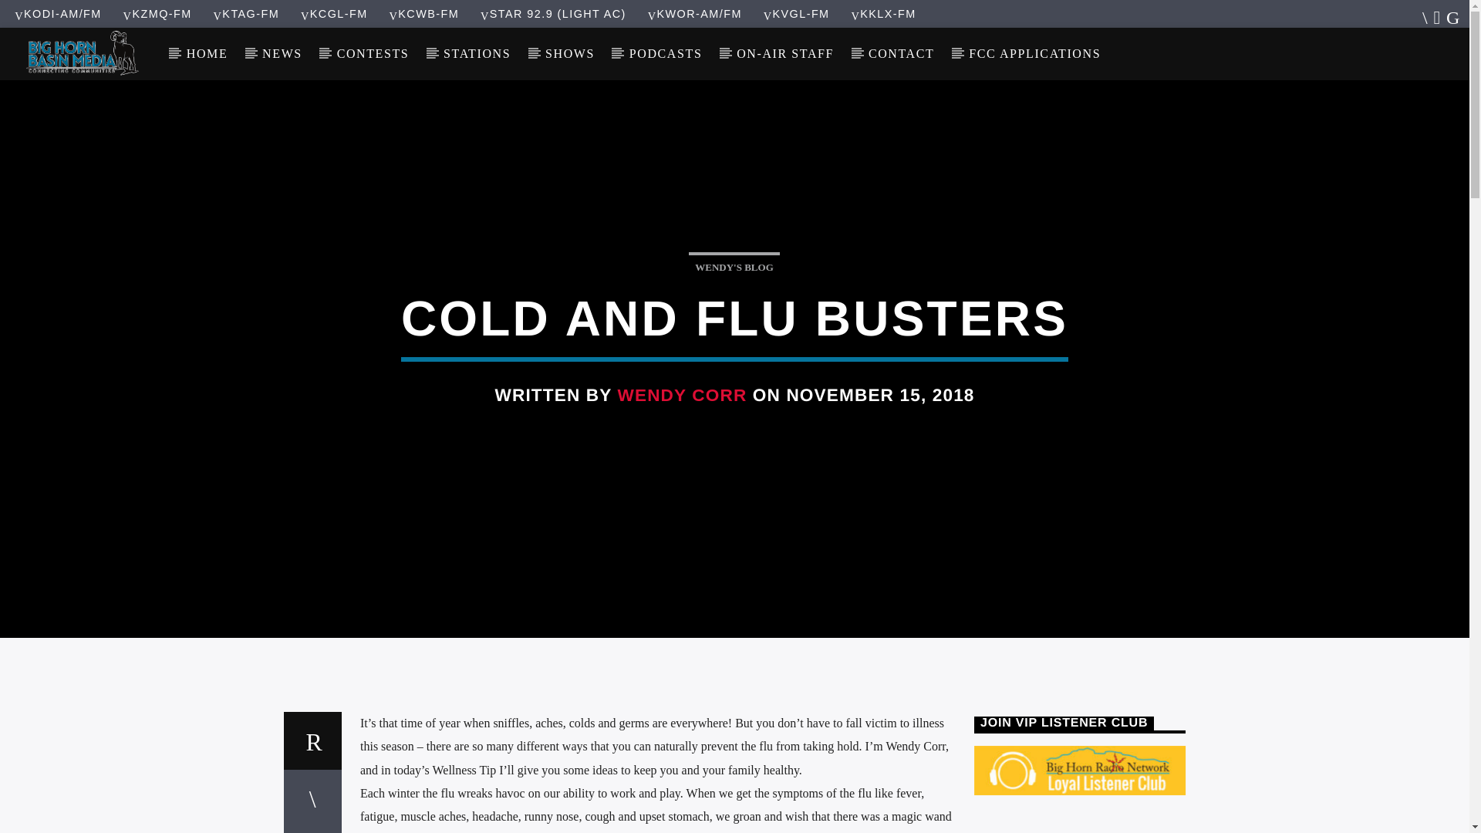 The width and height of the screenshot is (1481, 833). What do you see at coordinates (571, 53) in the screenshot?
I see `SHOWS` at bounding box center [571, 53].